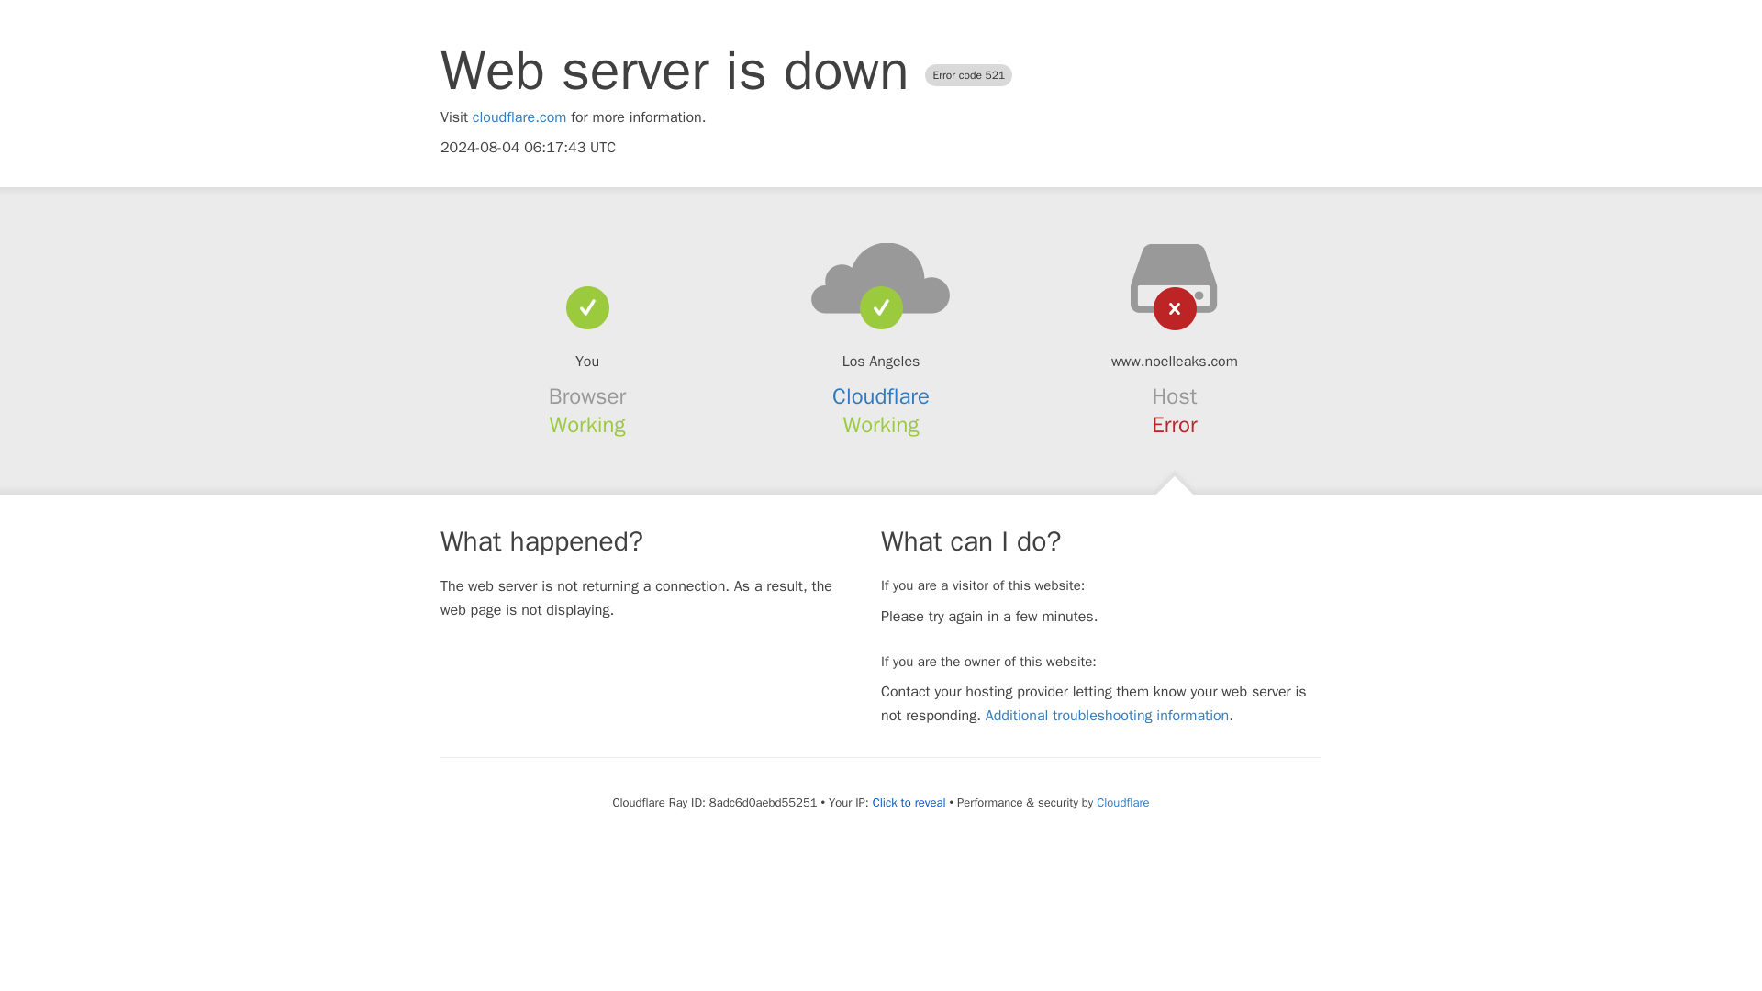 The image size is (1762, 991). I want to click on Additional troubleshooting information, so click(1107, 716).